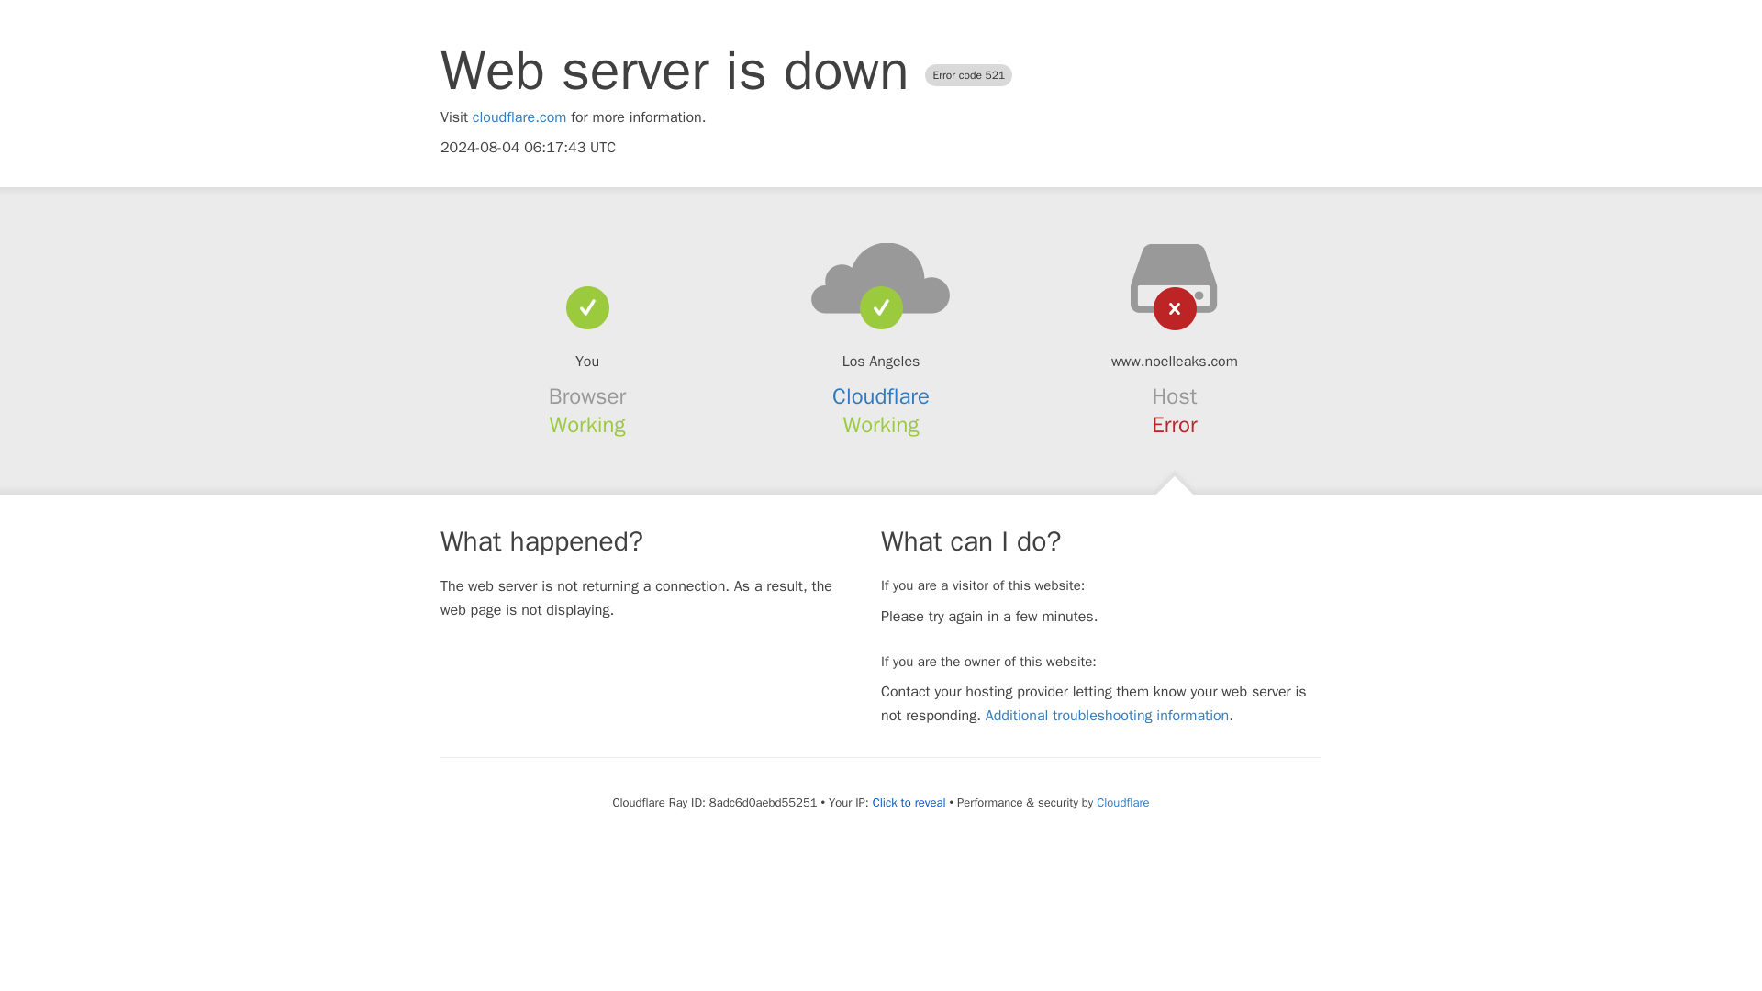 The image size is (1762, 991). I want to click on Additional troubleshooting information, so click(1107, 716).